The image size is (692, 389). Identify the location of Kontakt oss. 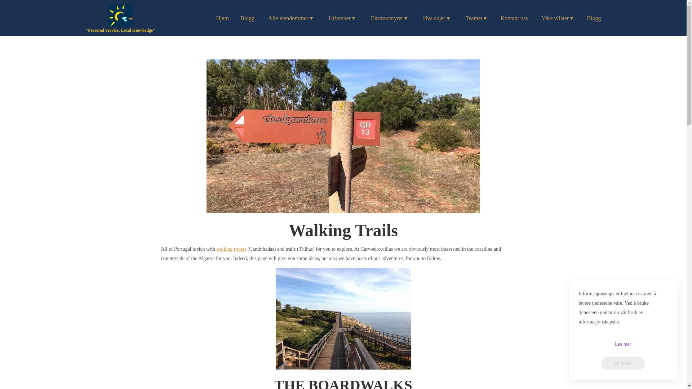
(514, 19).